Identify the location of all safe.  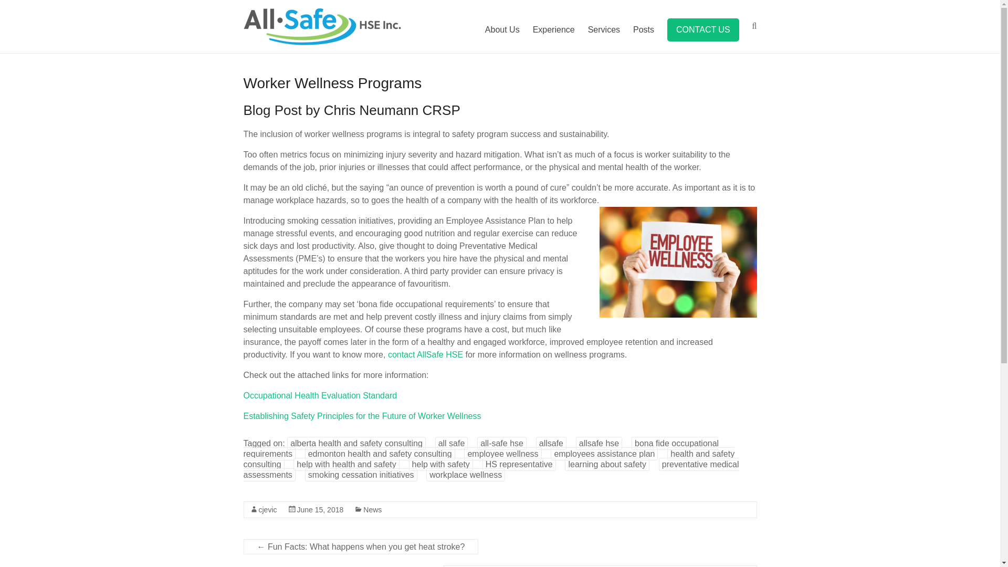
(451, 443).